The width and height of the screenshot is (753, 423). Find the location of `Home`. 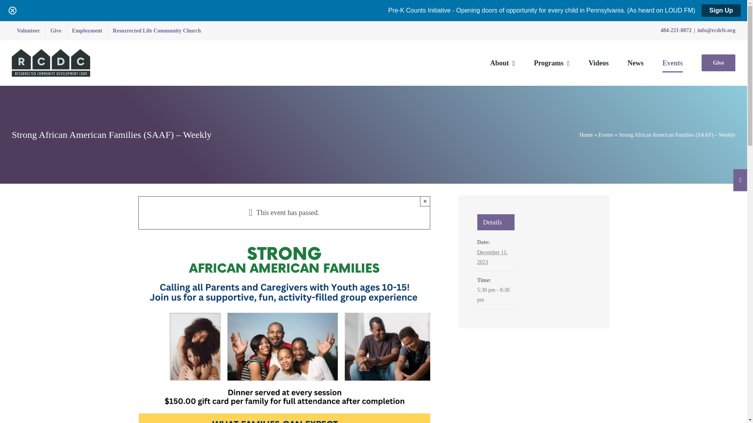

Home is located at coordinates (586, 135).